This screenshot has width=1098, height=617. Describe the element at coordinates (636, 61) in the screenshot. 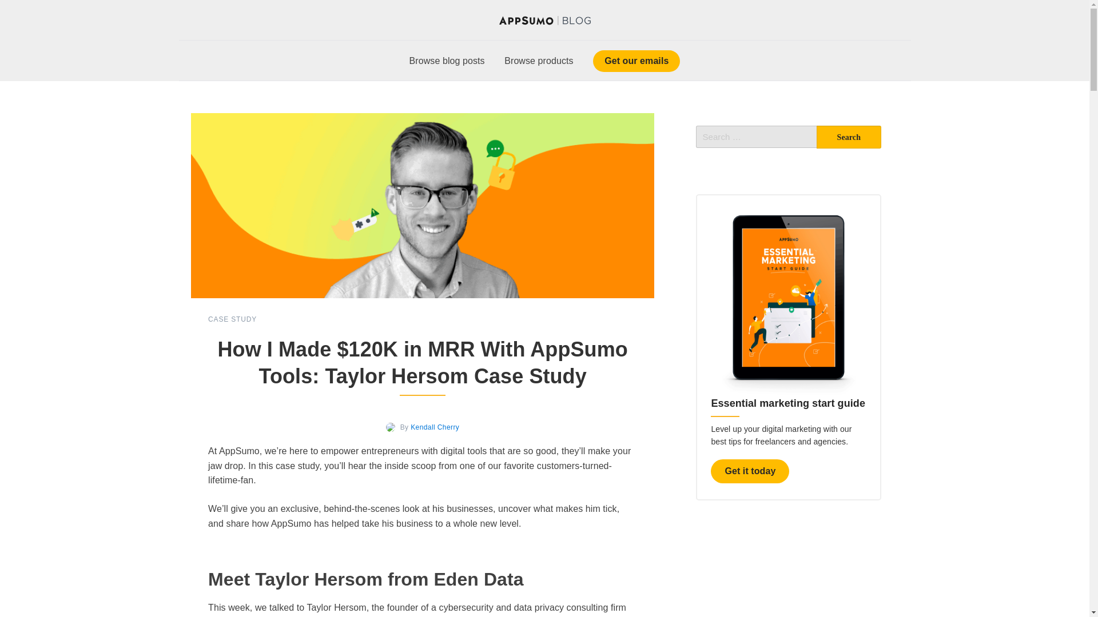

I see `Get our emails` at that location.